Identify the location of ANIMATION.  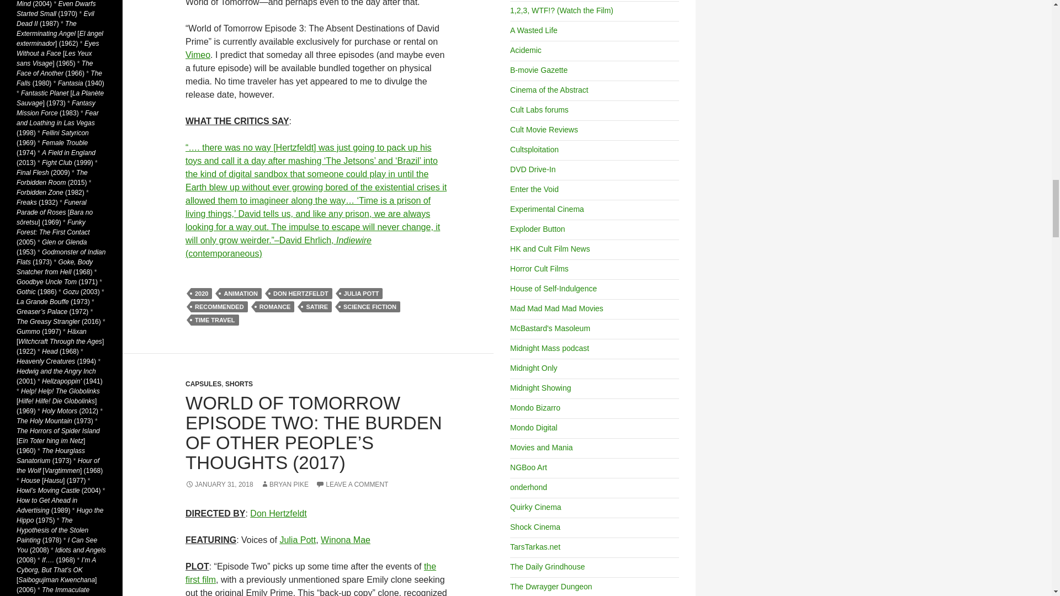
(241, 294).